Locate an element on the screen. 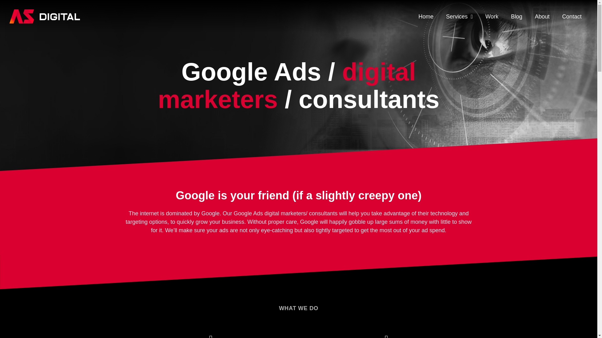  About is located at coordinates (542, 16).